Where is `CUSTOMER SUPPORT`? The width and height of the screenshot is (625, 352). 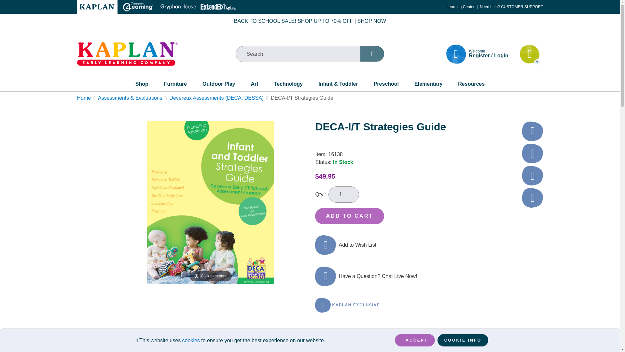
CUSTOMER SUPPORT is located at coordinates (522, 7).